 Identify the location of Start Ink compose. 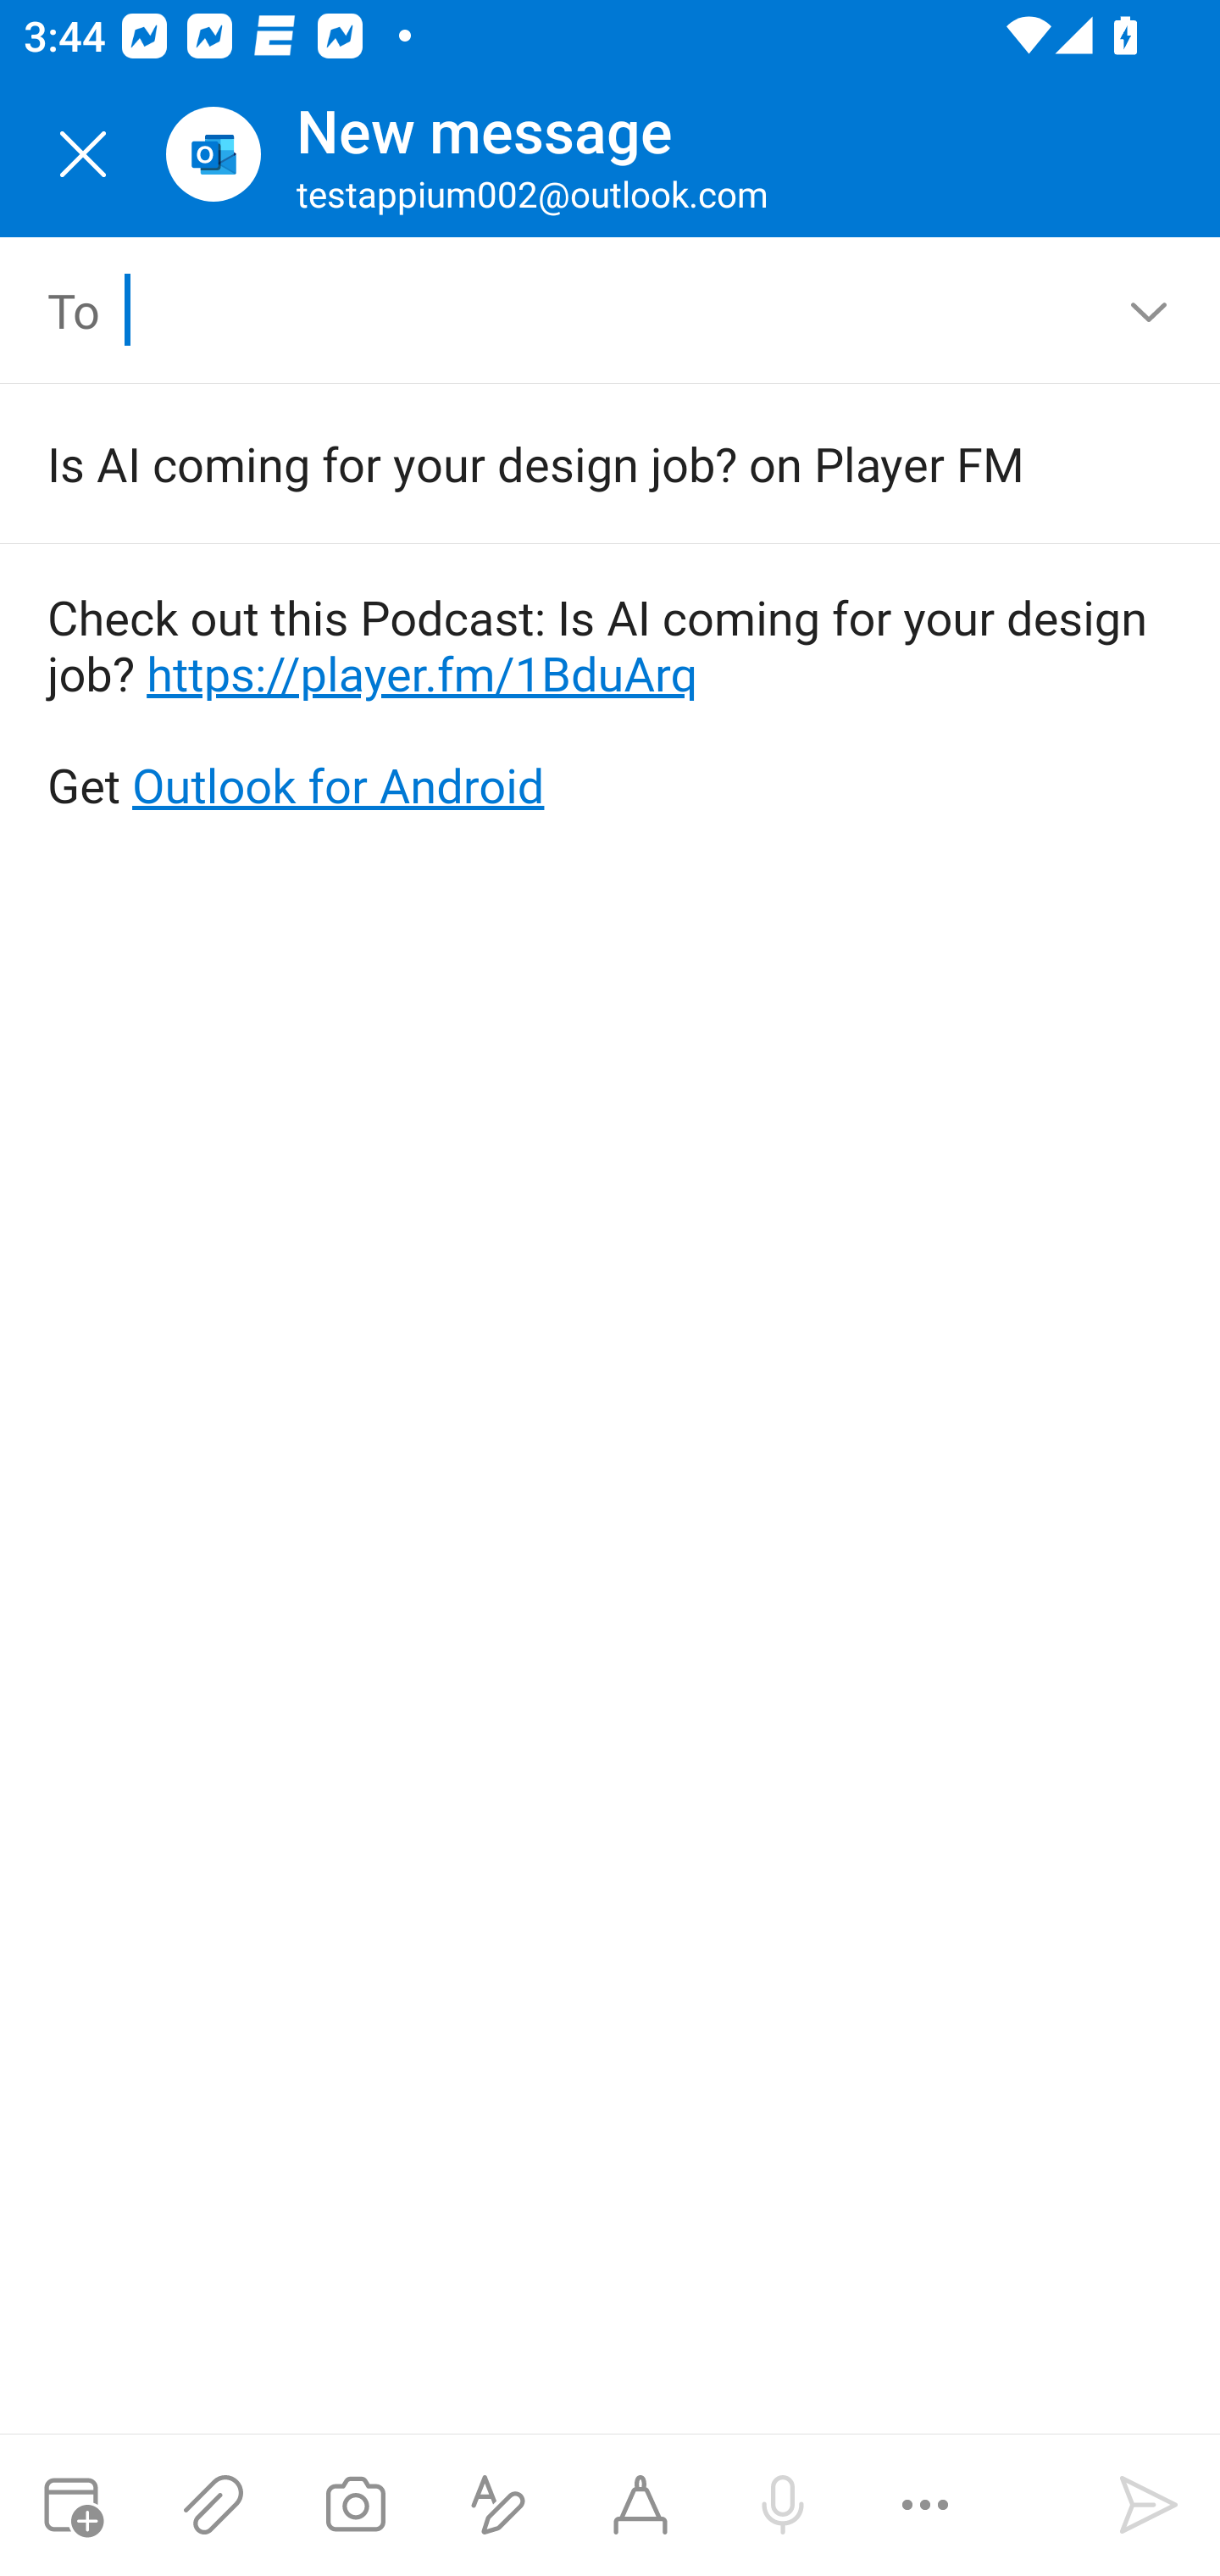
(640, 2505).